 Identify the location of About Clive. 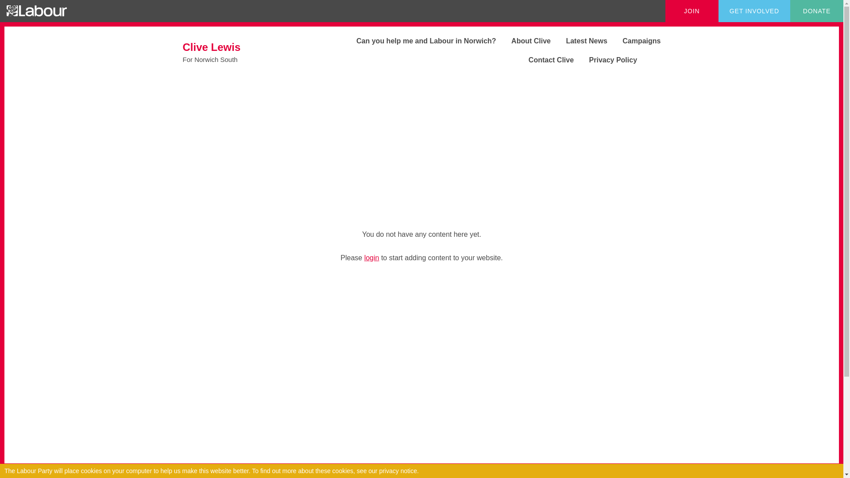
(754, 11).